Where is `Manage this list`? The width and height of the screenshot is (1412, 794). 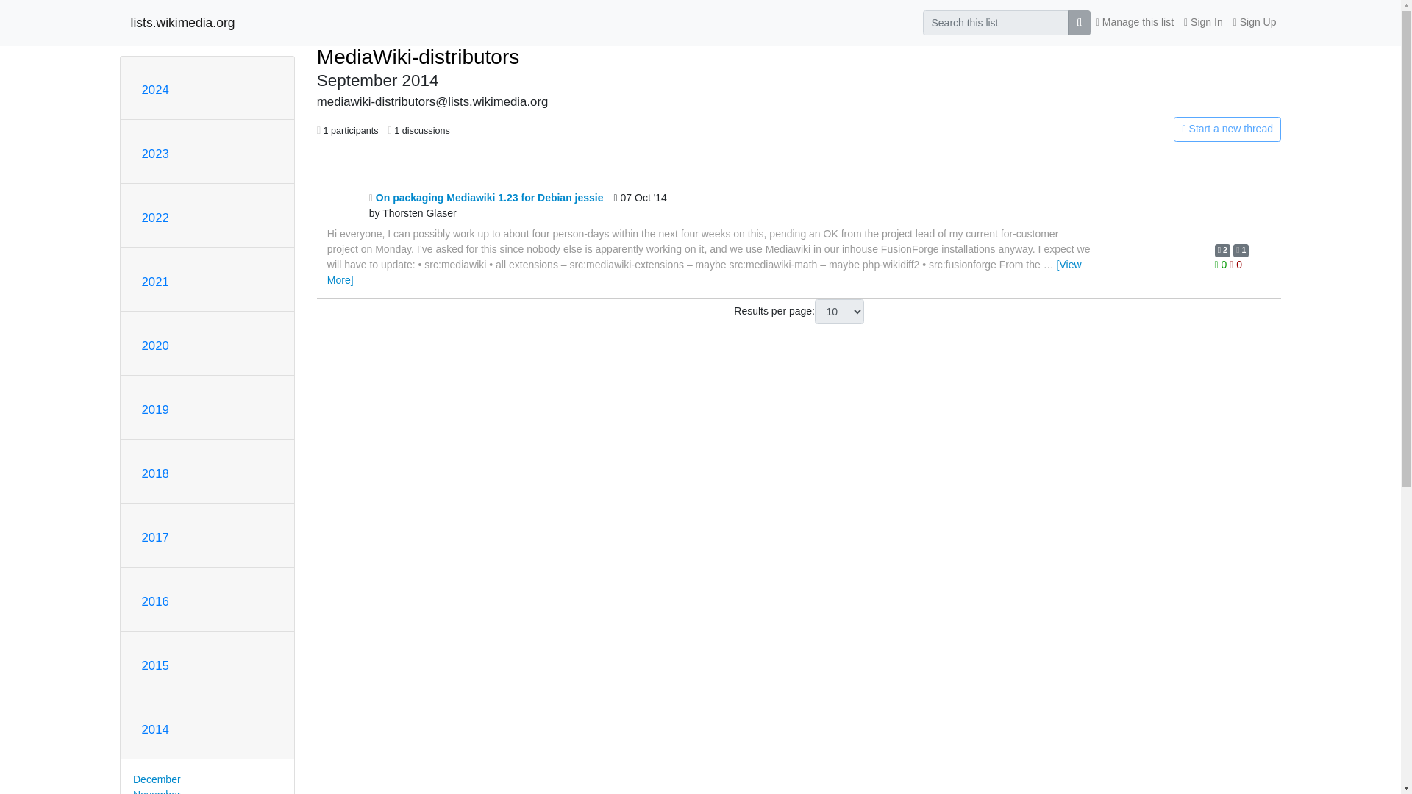 Manage this list is located at coordinates (1134, 22).